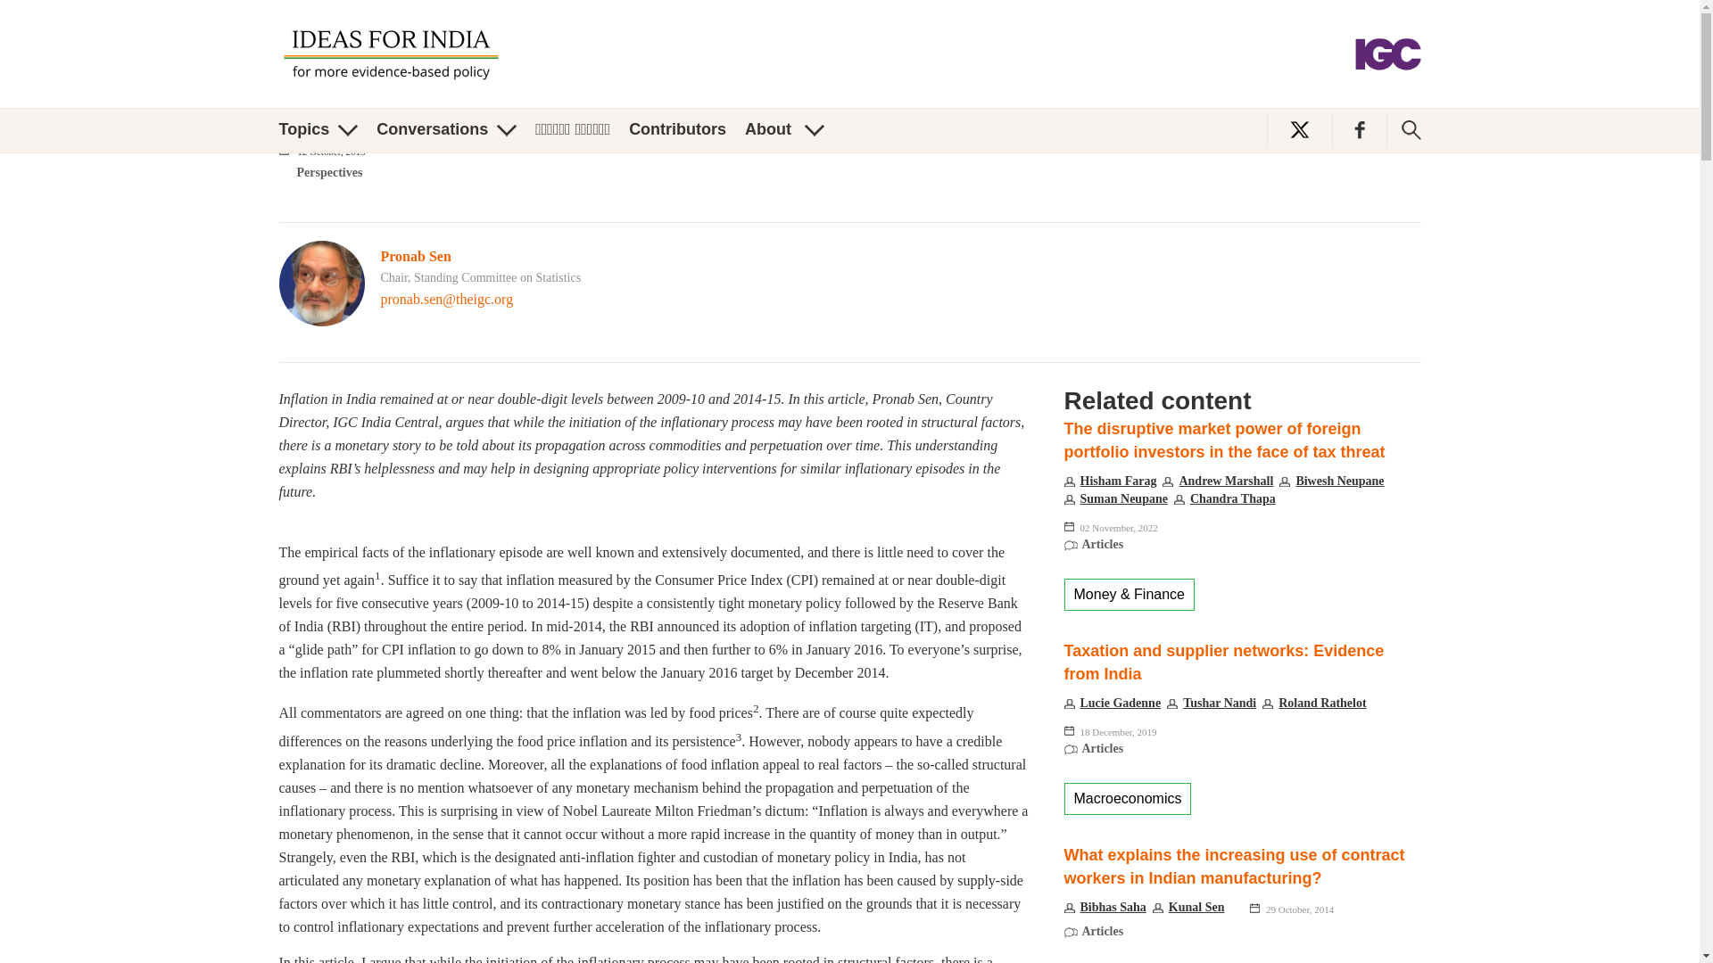  What do you see at coordinates (784, 129) in the screenshot?
I see `About` at bounding box center [784, 129].